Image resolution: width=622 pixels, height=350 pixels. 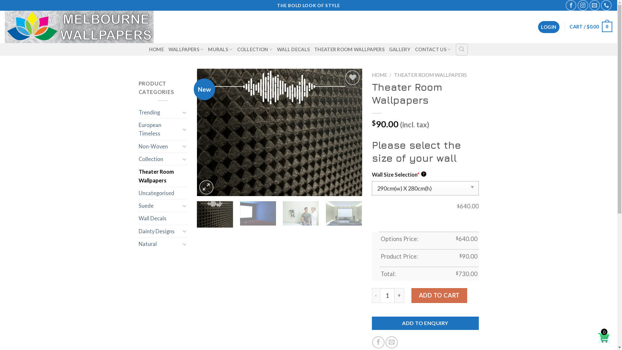 I want to click on Suede, so click(x=159, y=206).